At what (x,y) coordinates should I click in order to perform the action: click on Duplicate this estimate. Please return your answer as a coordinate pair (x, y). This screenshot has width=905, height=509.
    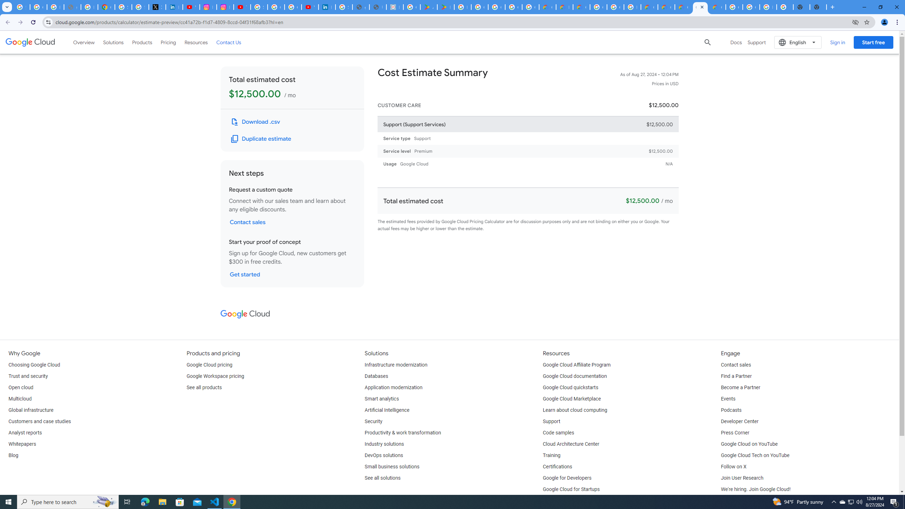
    Looking at the image, I should click on (262, 139).